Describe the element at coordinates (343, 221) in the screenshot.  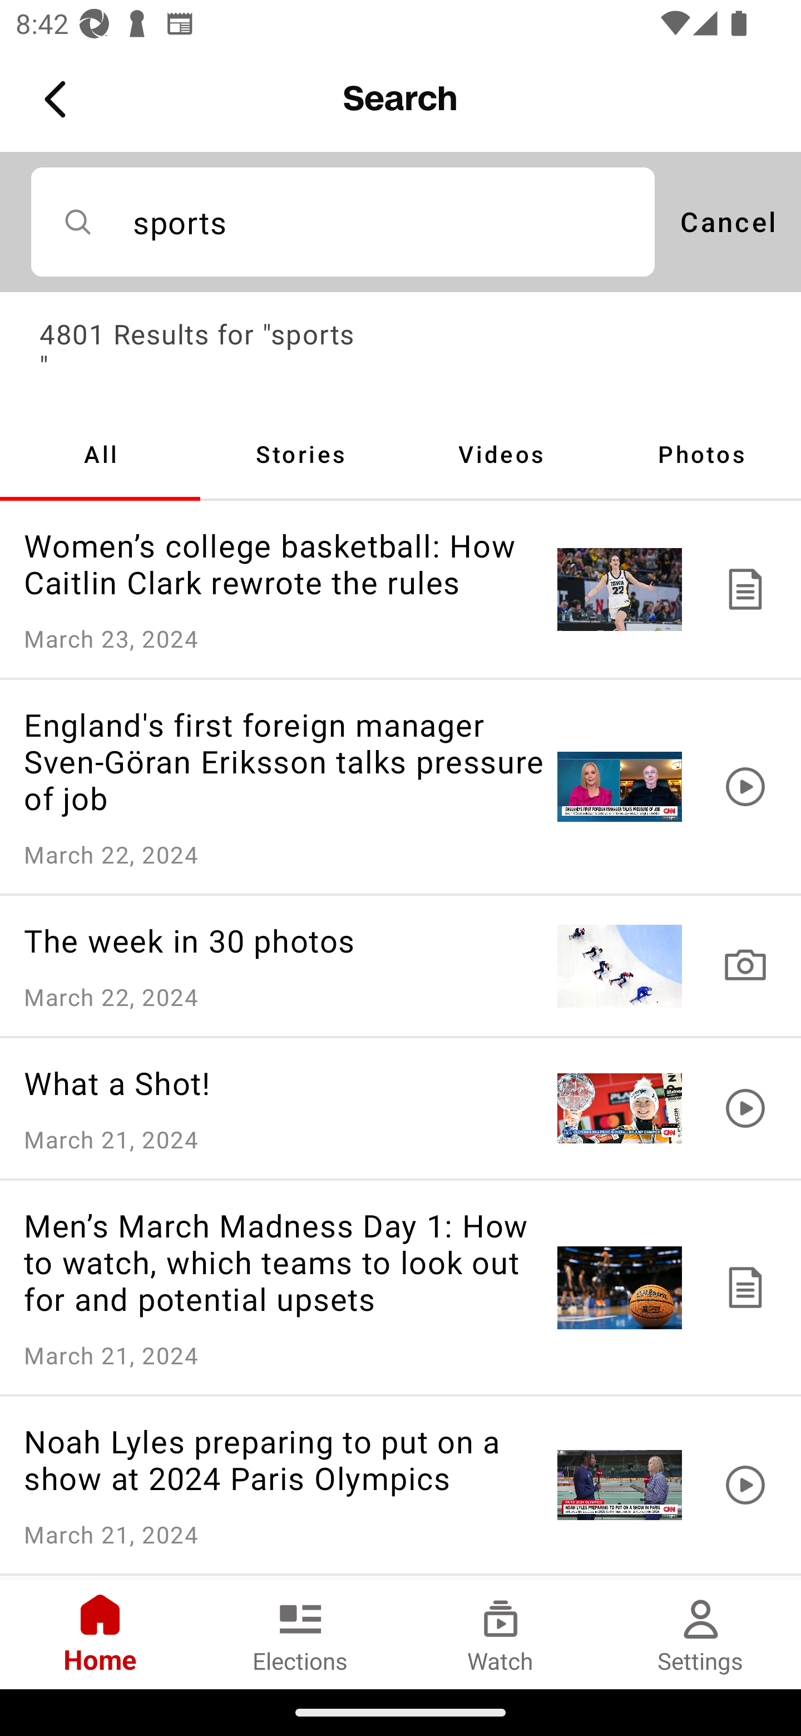
I see `sports
` at that location.